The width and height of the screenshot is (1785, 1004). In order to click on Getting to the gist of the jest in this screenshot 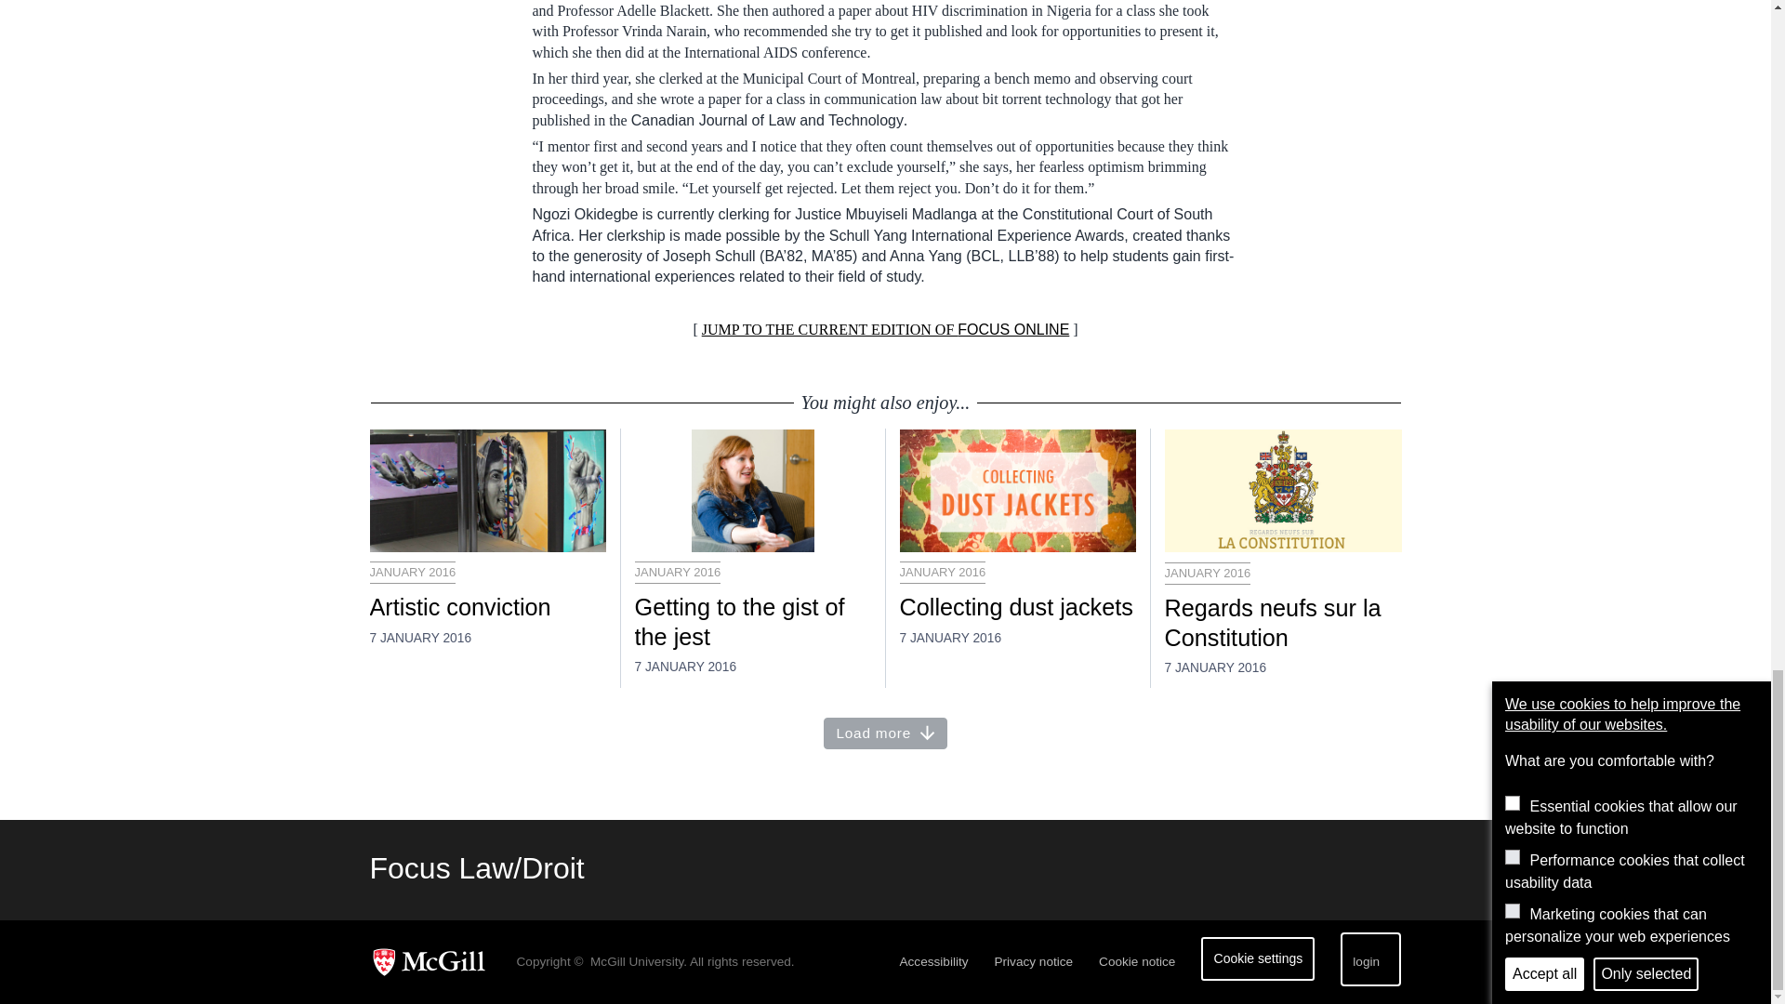, I will do `click(751, 623)`.